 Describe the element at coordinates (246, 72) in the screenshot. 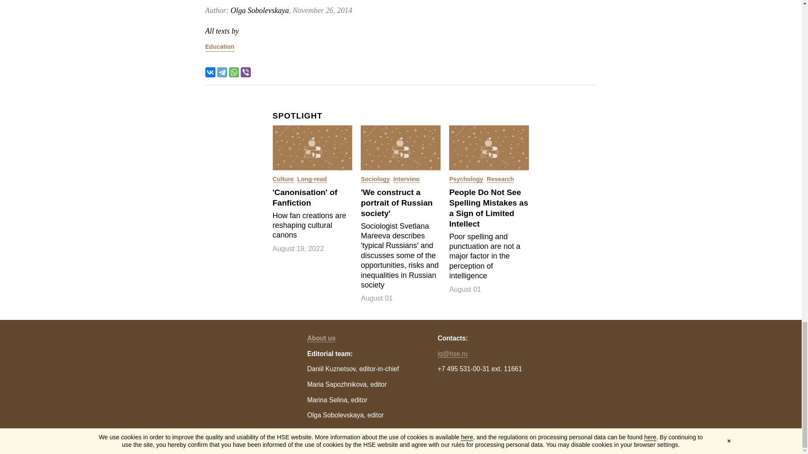

I see `Viber` at that location.